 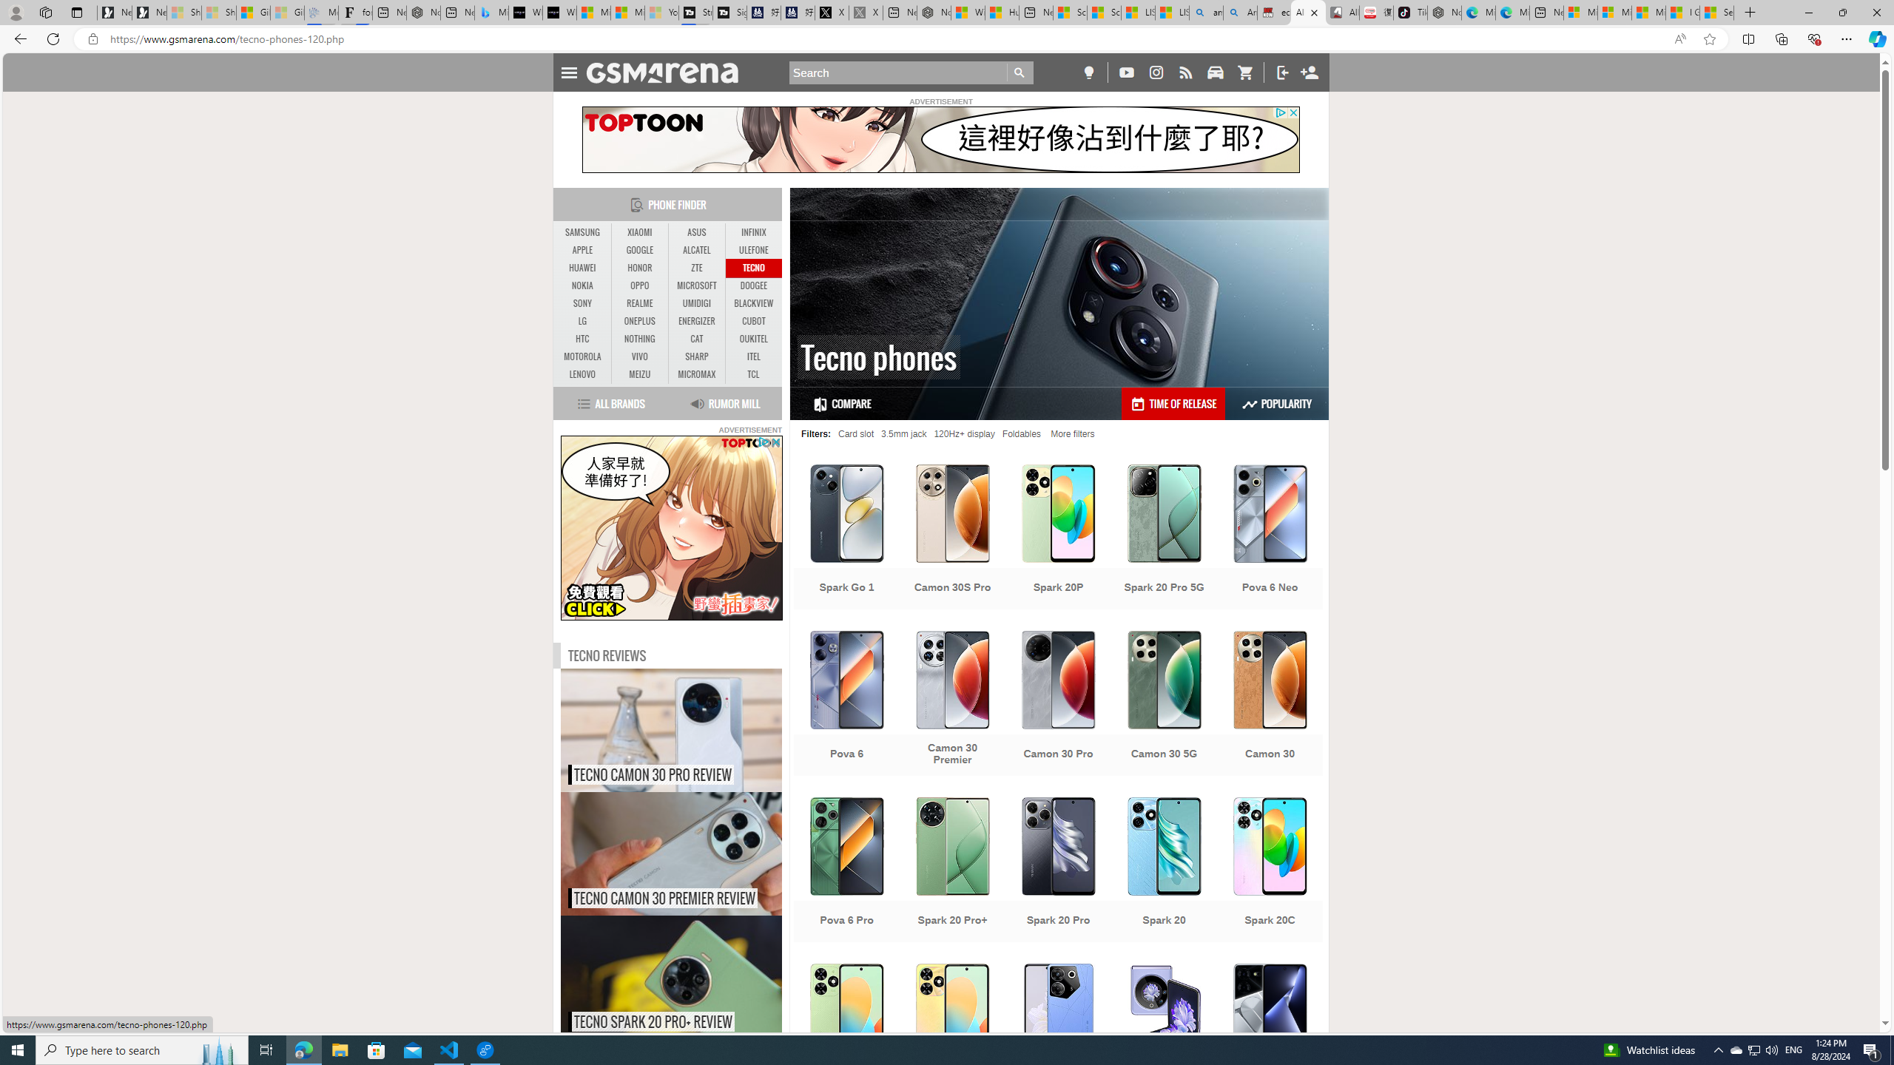 I want to click on CUBOT, so click(x=753, y=321).